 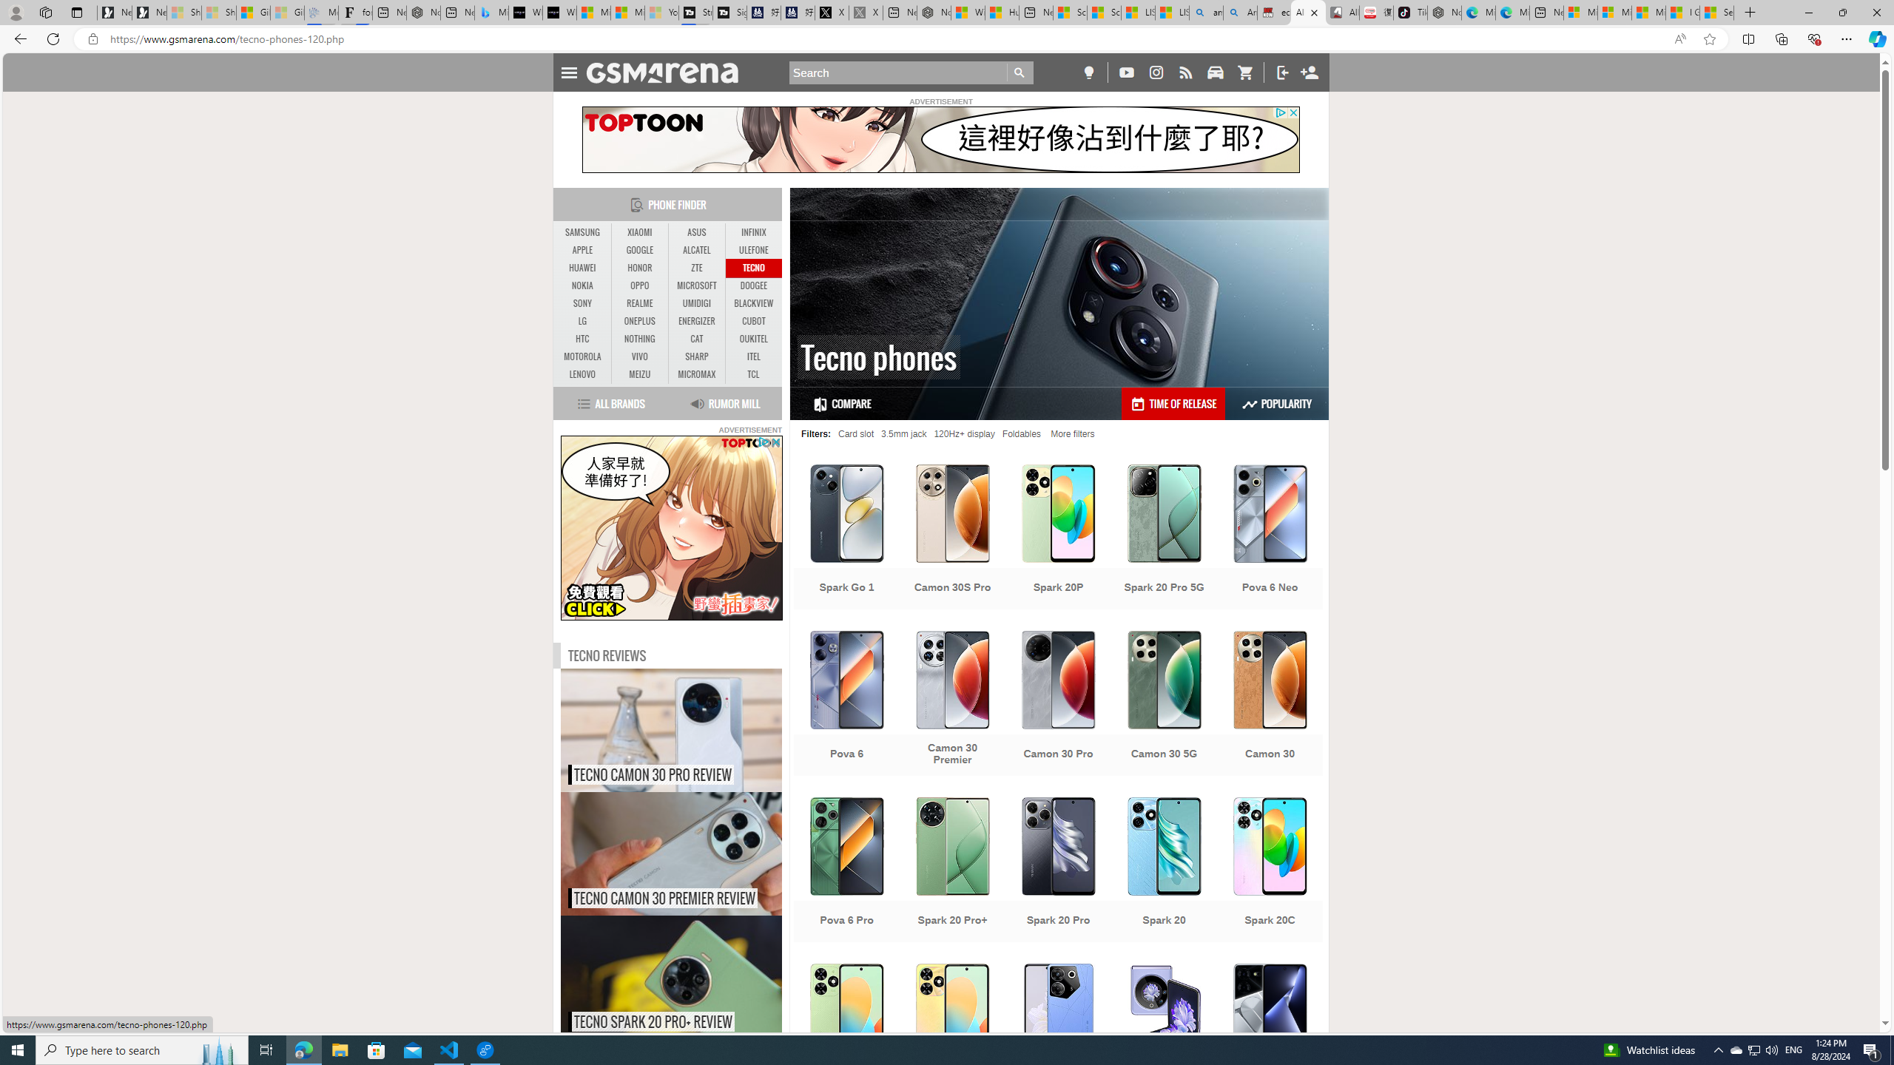 I want to click on CUBOT, so click(x=753, y=321).